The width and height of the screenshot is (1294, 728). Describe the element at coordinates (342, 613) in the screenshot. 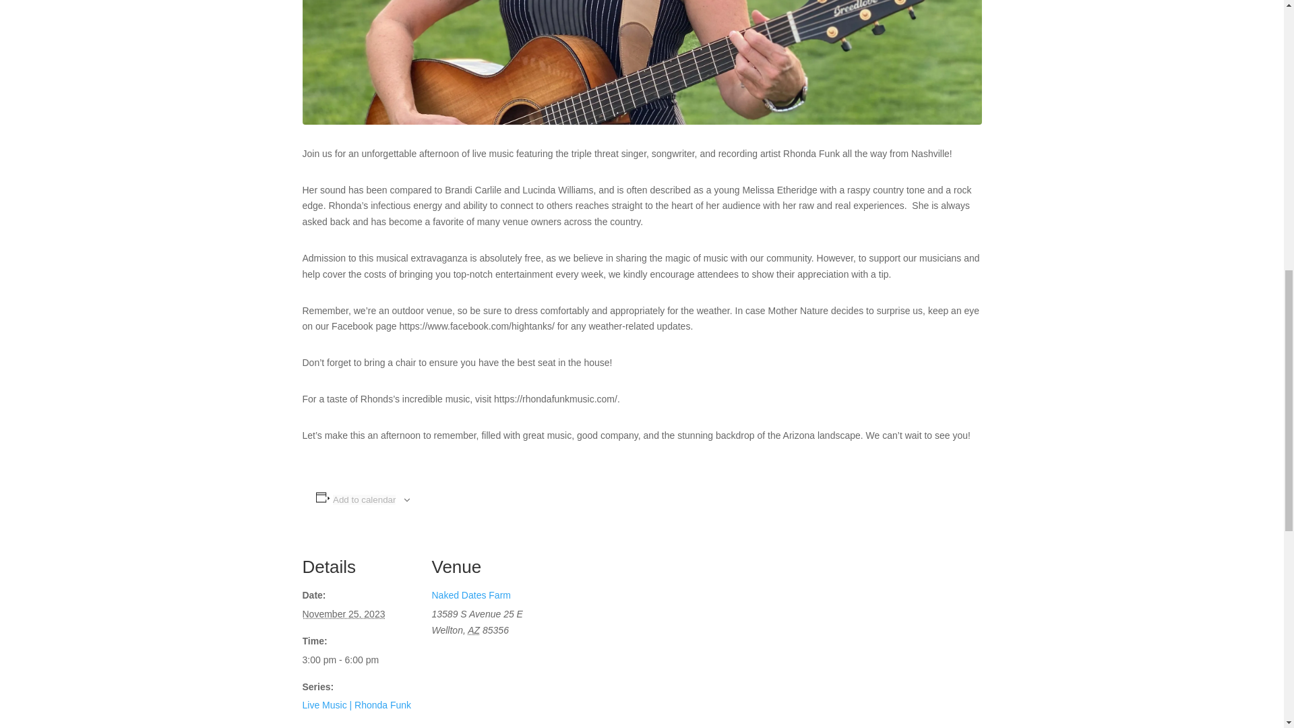

I see `2023-11-25` at that location.